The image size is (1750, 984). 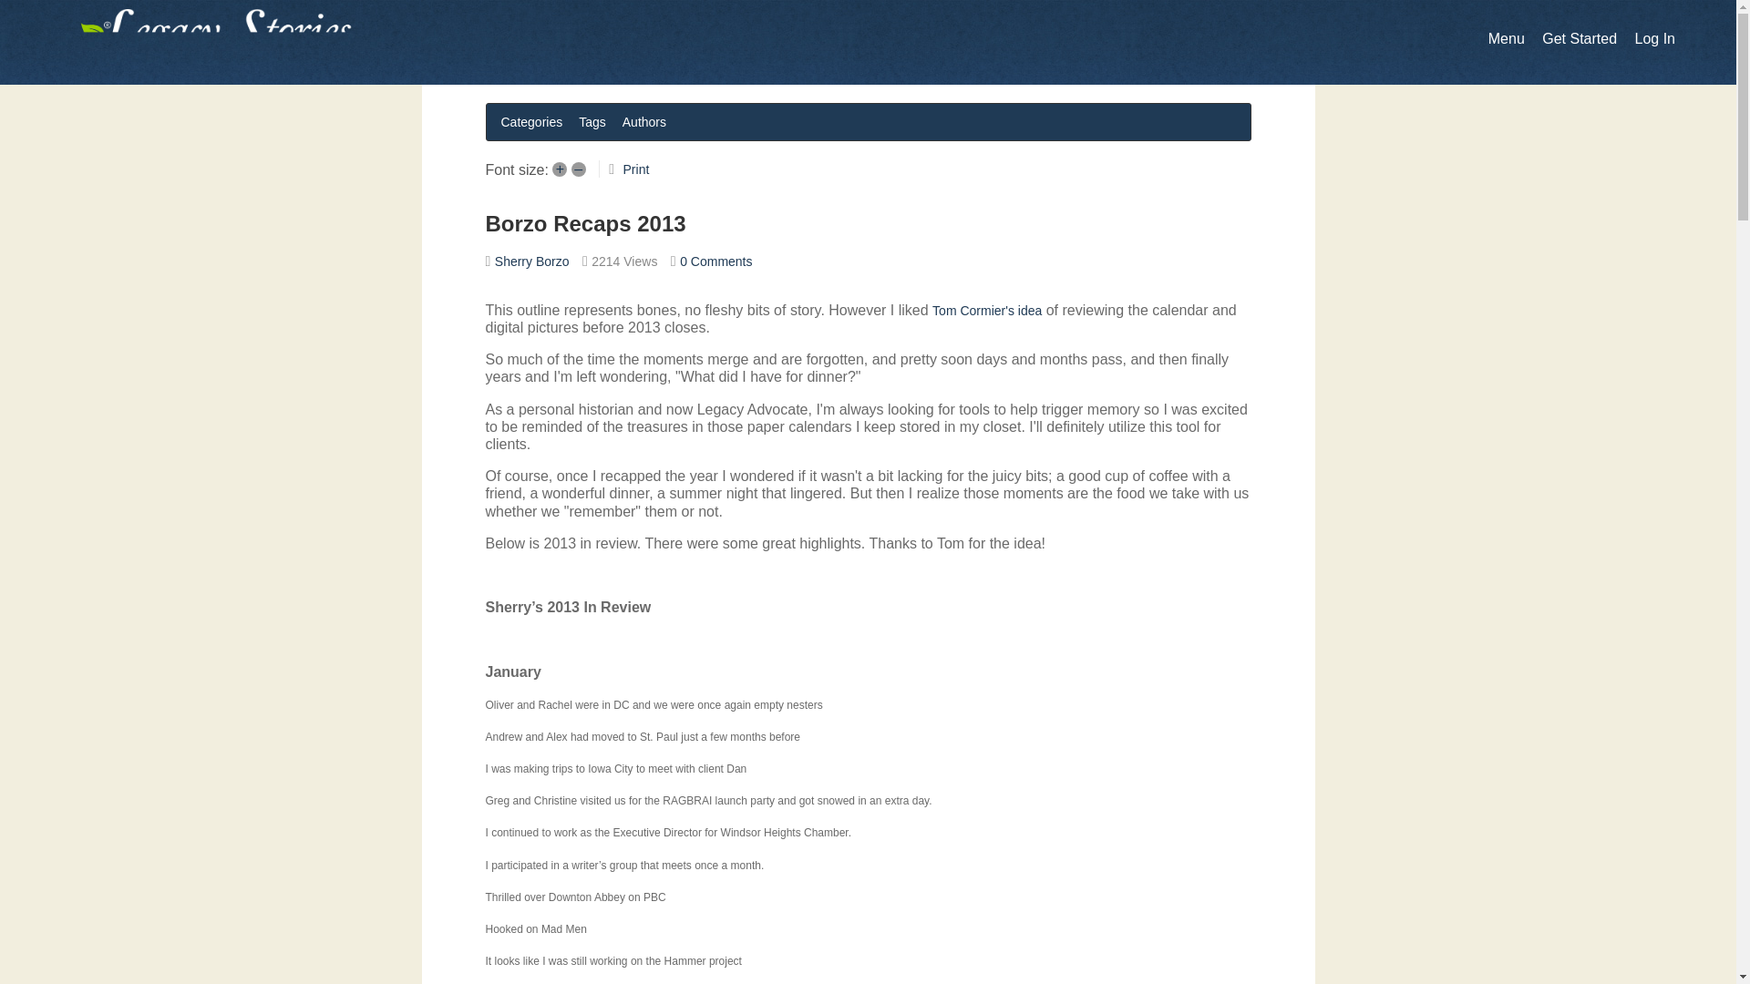 What do you see at coordinates (1654, 38) in the screenshot?
I see `Log In` at bounding box center [1654, 38].